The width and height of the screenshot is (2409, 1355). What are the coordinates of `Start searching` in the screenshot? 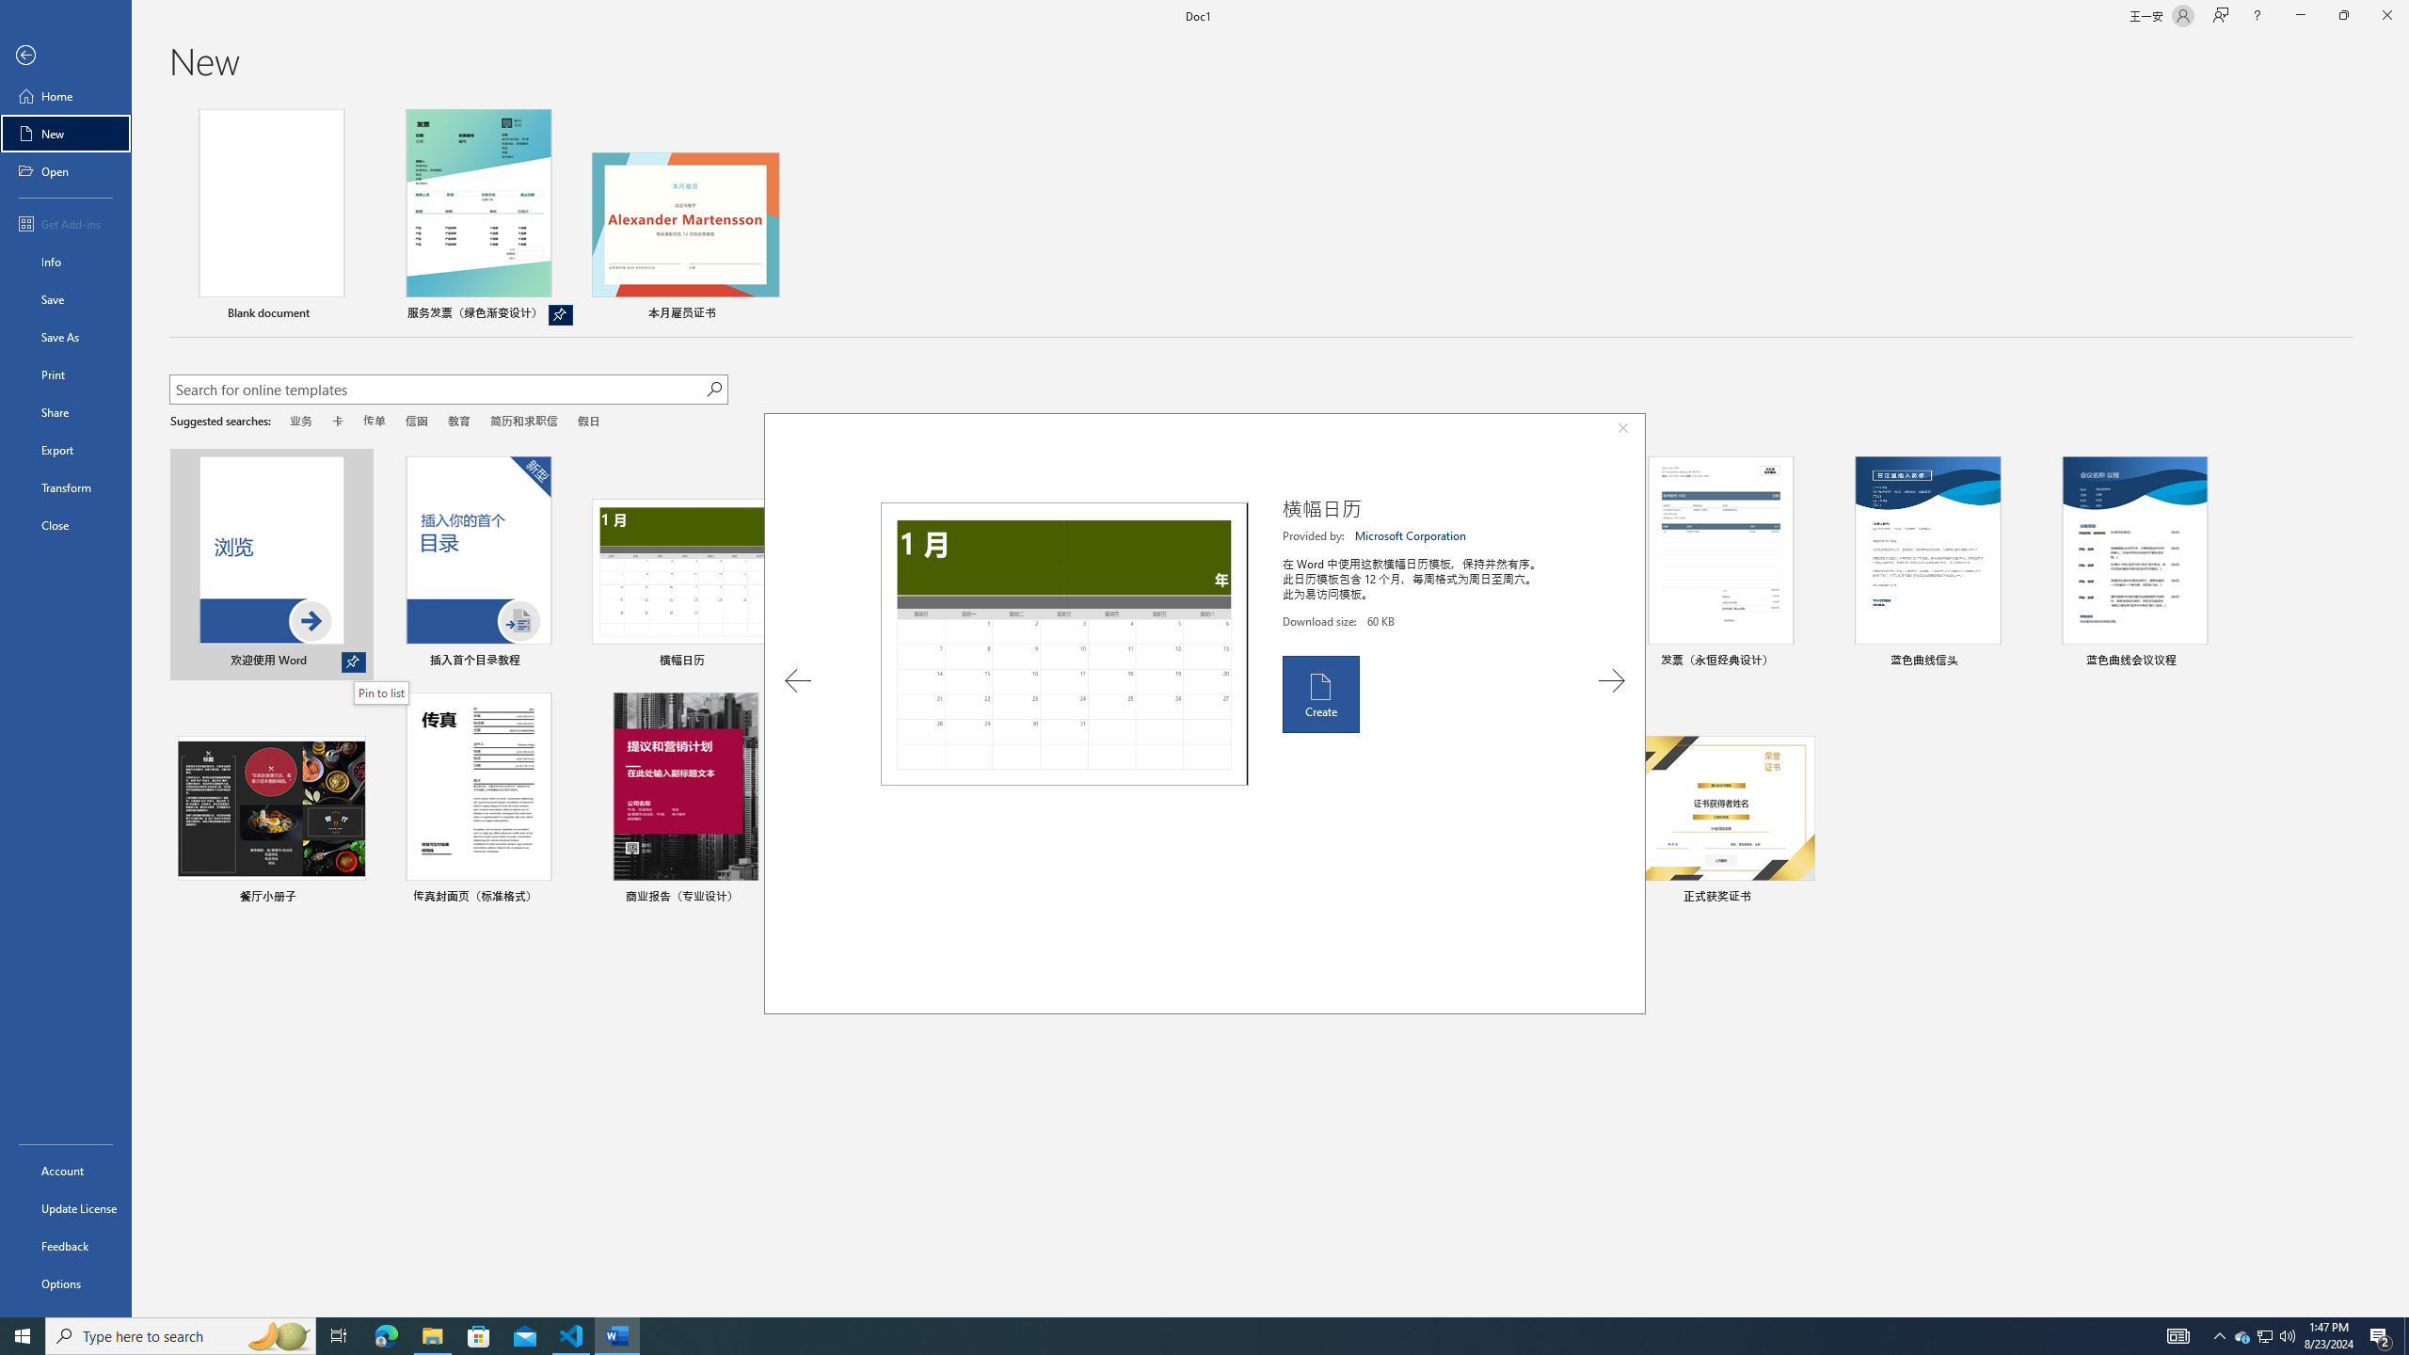 It's located at (713, 390).